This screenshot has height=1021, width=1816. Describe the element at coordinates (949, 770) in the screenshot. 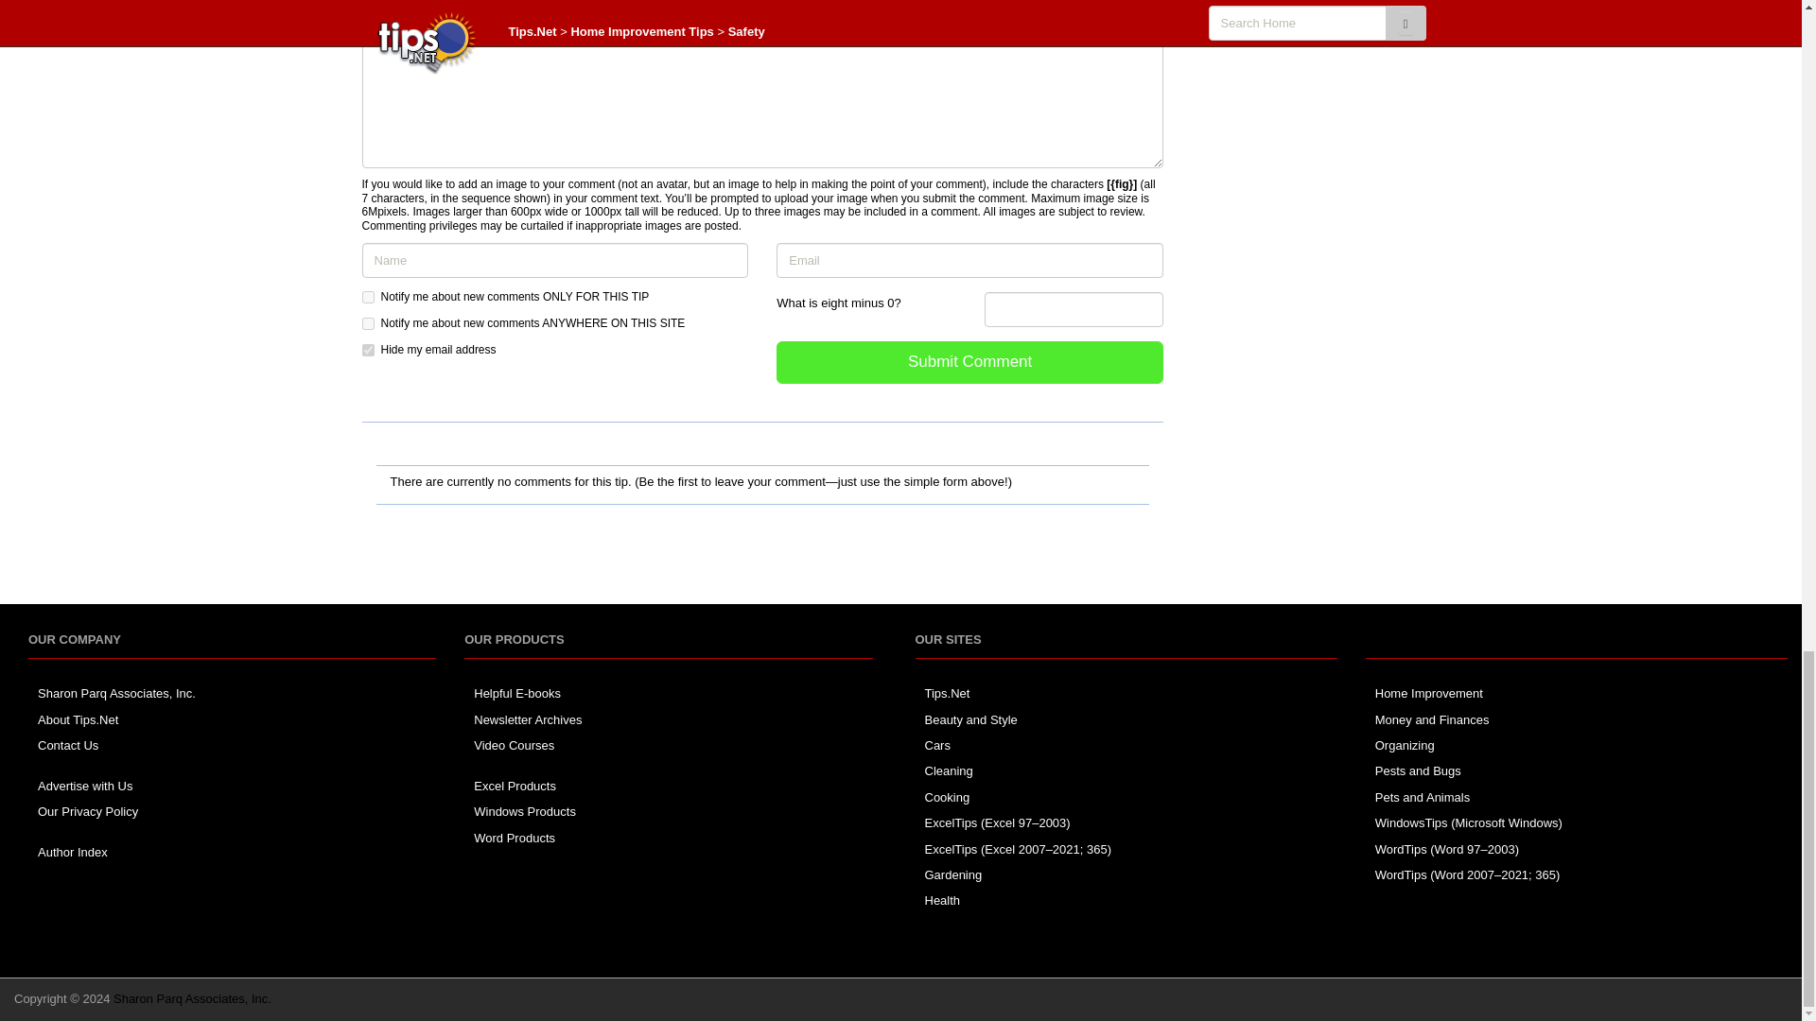

I see `Cleaning` at that location.